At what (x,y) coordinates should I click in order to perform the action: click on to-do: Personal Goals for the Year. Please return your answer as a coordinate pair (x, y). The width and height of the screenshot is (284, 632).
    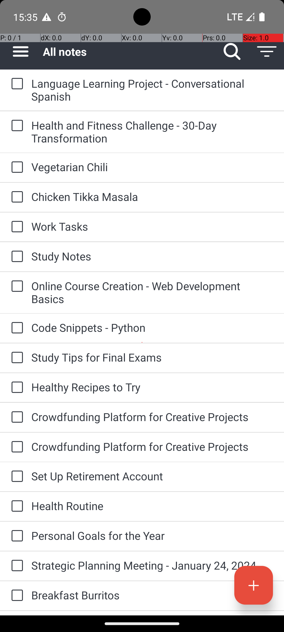
    Looking at the image, I should click on (16, 536).